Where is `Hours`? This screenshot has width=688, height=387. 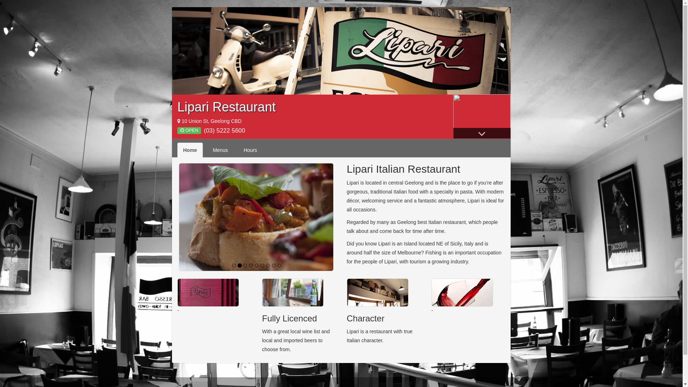
Hours is located at coordinates (250, 150).